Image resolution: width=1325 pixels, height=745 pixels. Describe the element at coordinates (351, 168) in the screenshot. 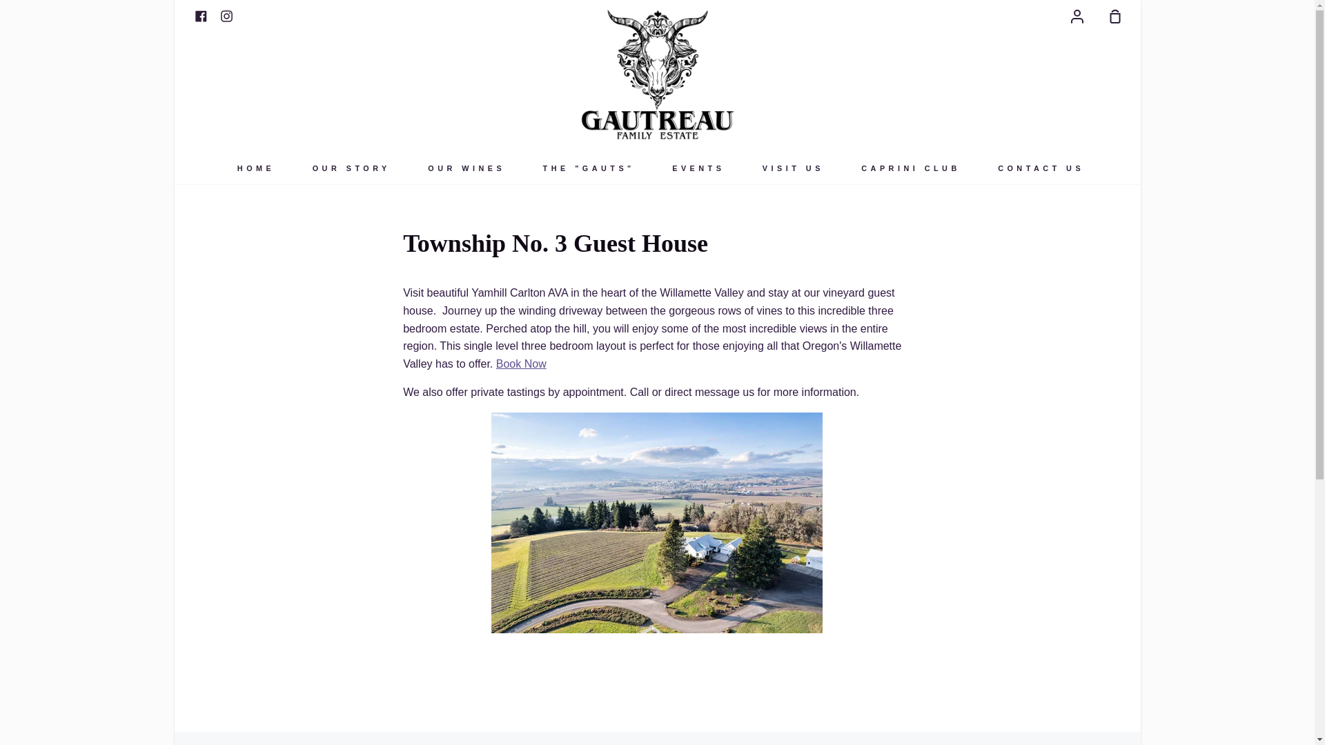

I see `OUR STORY` at that location.